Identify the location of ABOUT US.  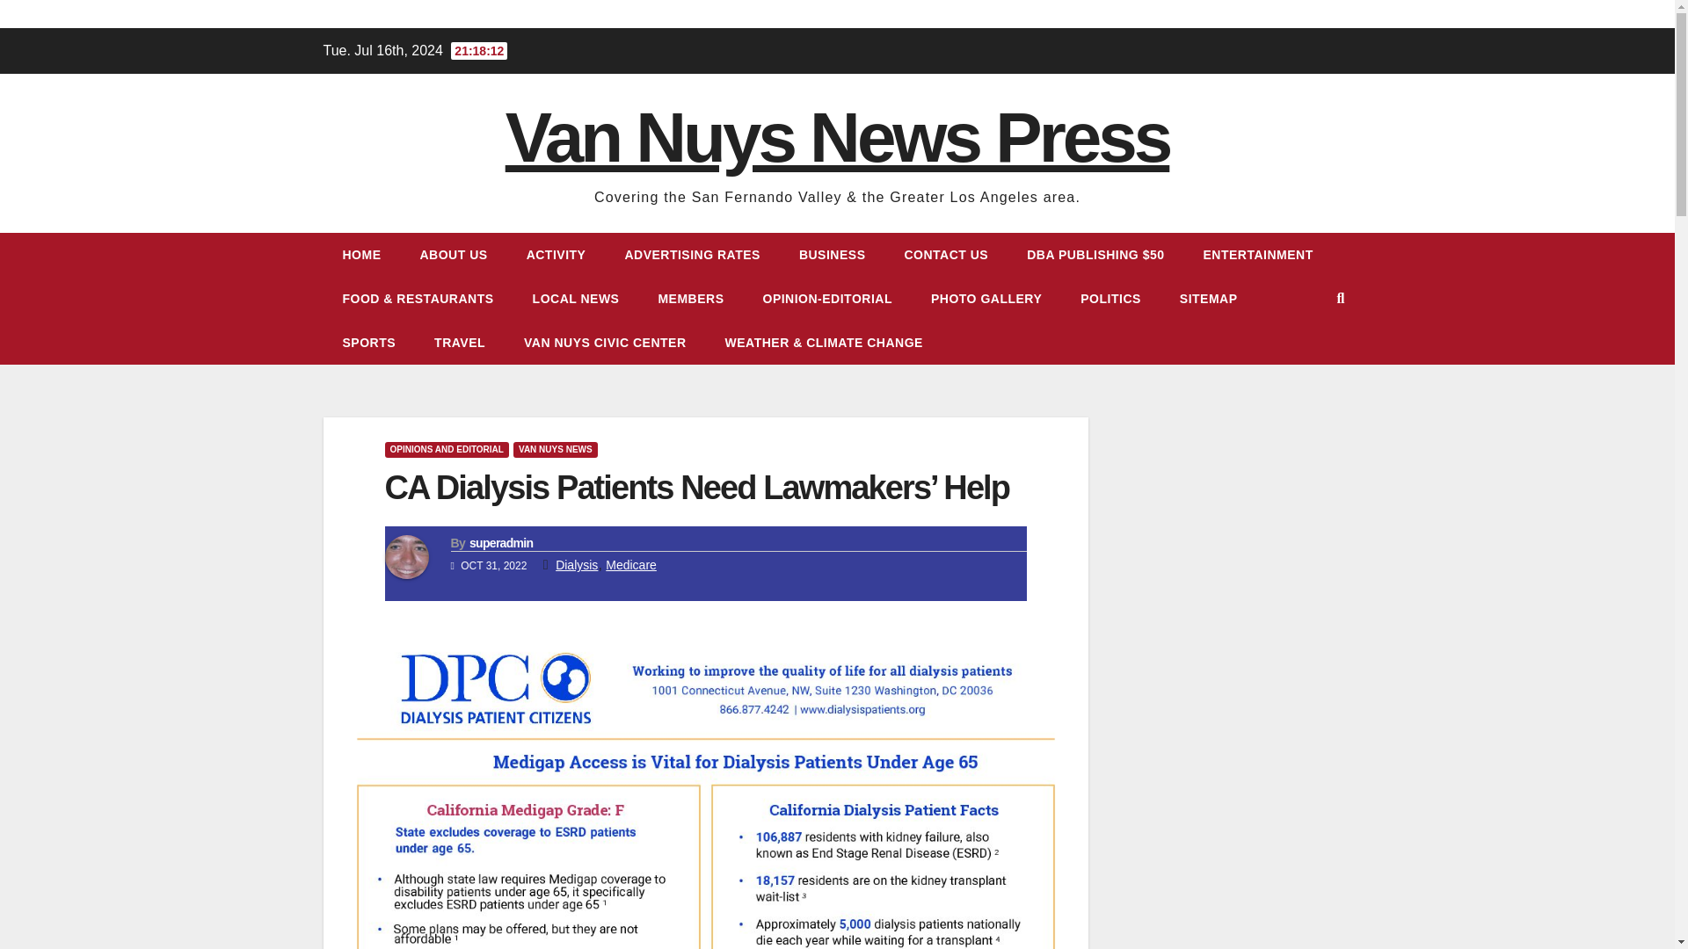
(454, 255).